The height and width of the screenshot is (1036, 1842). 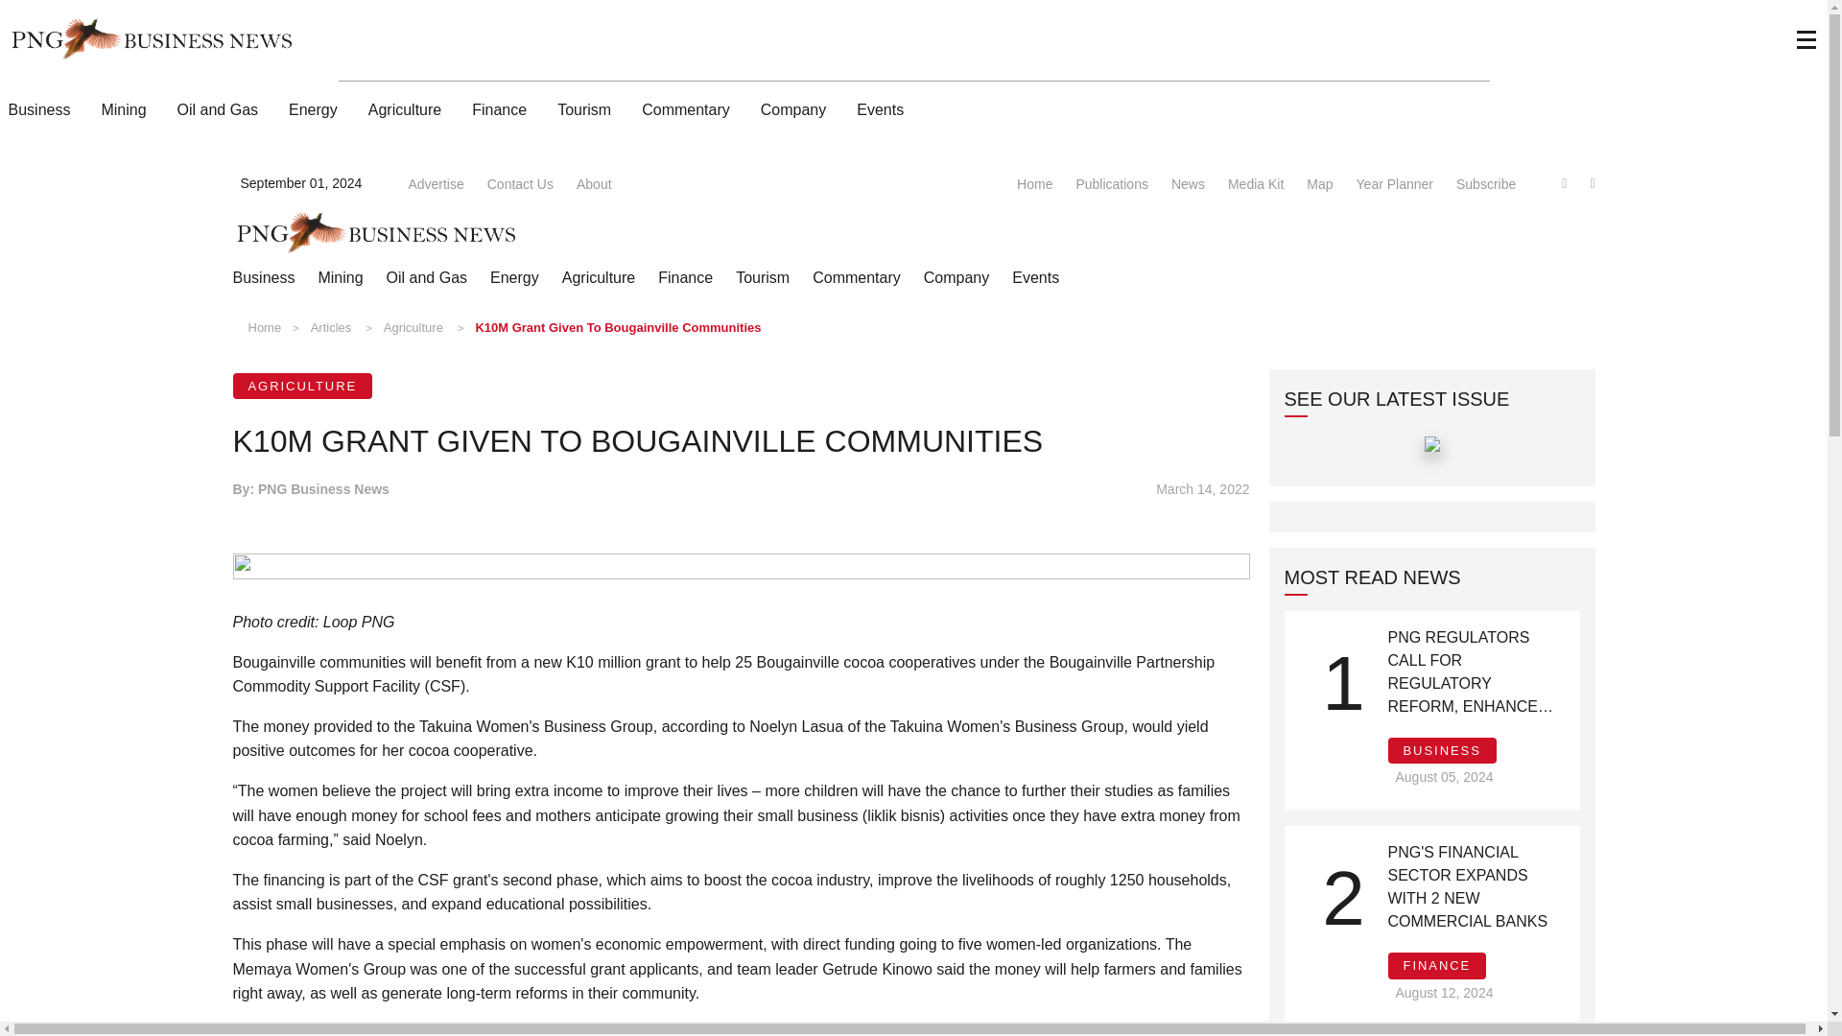 What do you see at coordinates (499, 109) in the screenshot?
I see `Finance` at bounding box center [499, 109].